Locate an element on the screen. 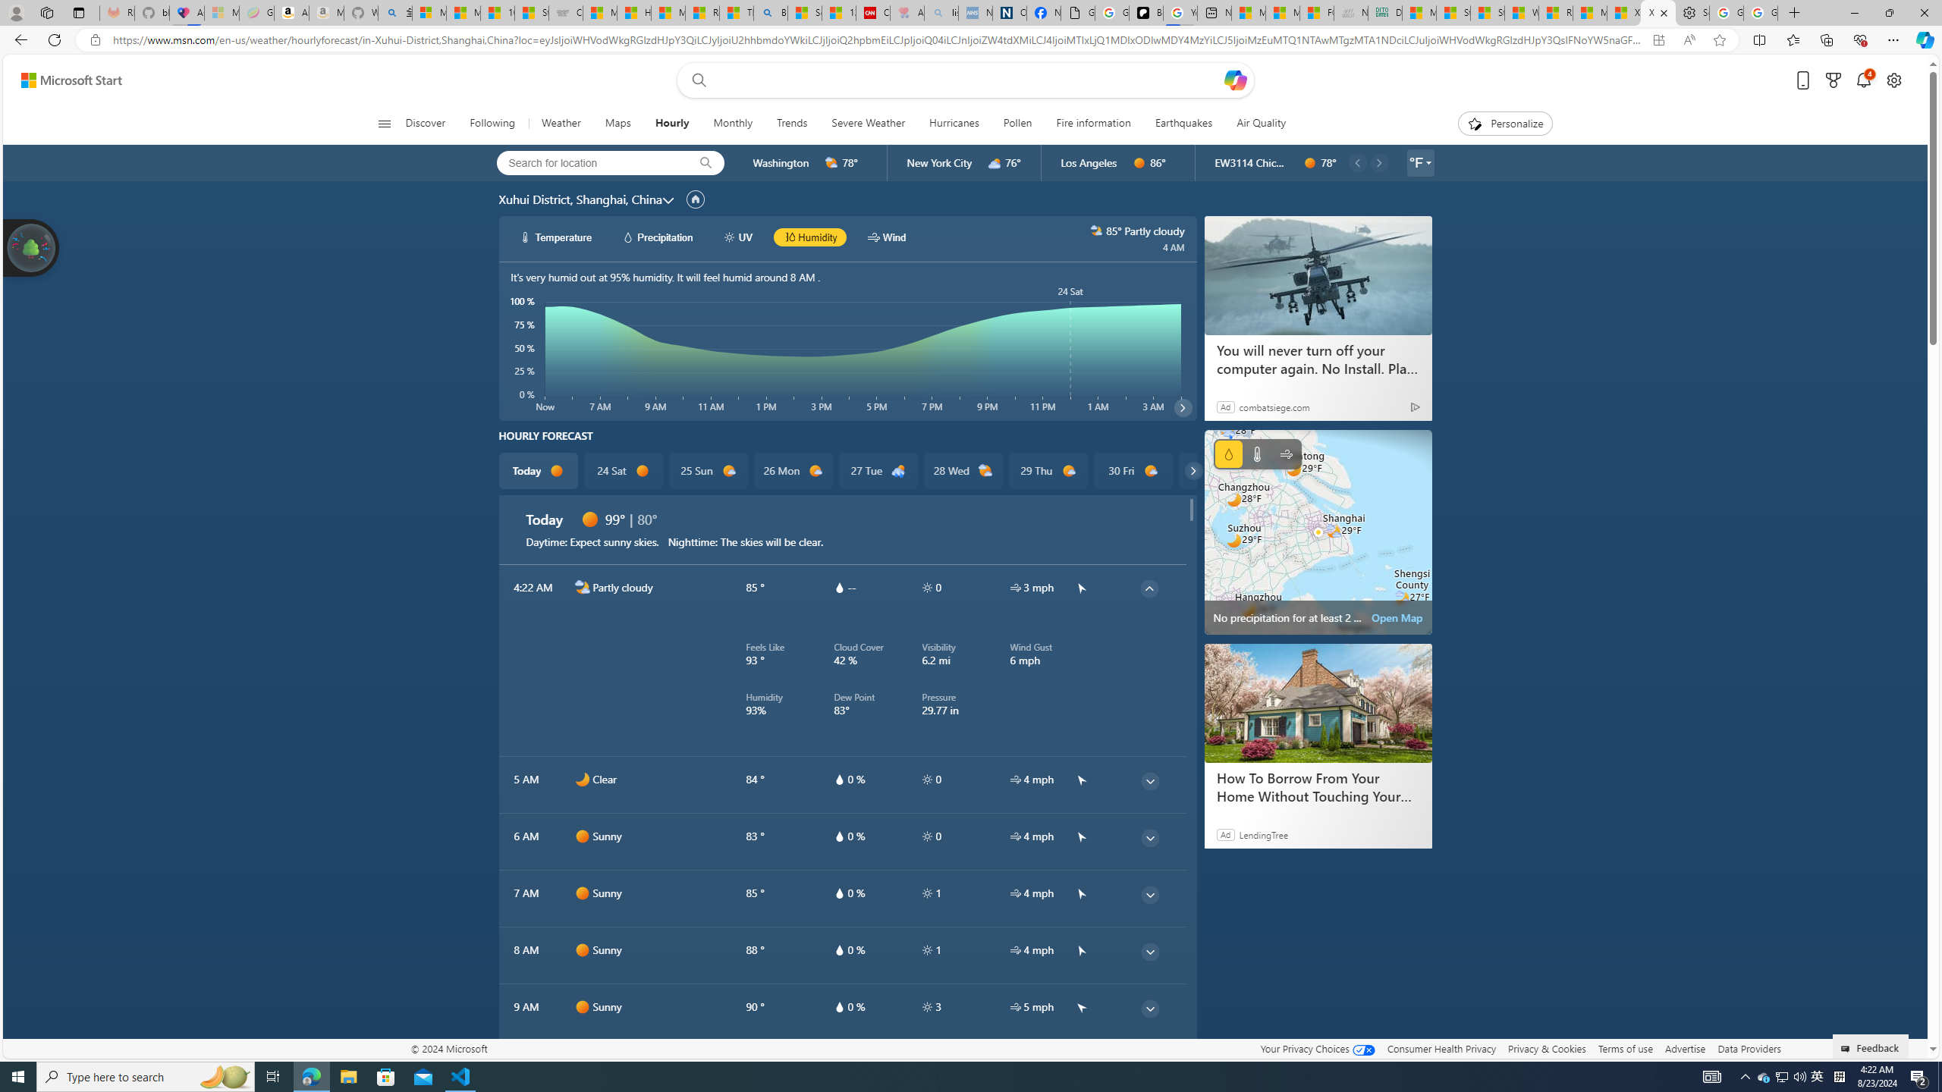  d3000 is located at coordinates (995, 163).